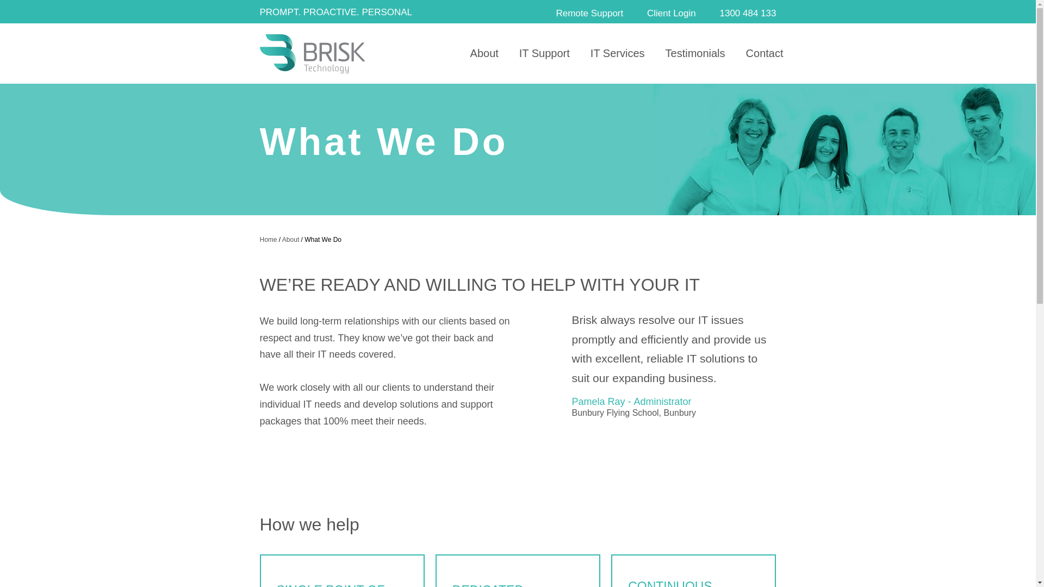 This screenshot has height=587, width=1044. What do you see at coordinates (695, 54) in the screenshot?
I see `Testimonials` at bounding box center [695, 54].